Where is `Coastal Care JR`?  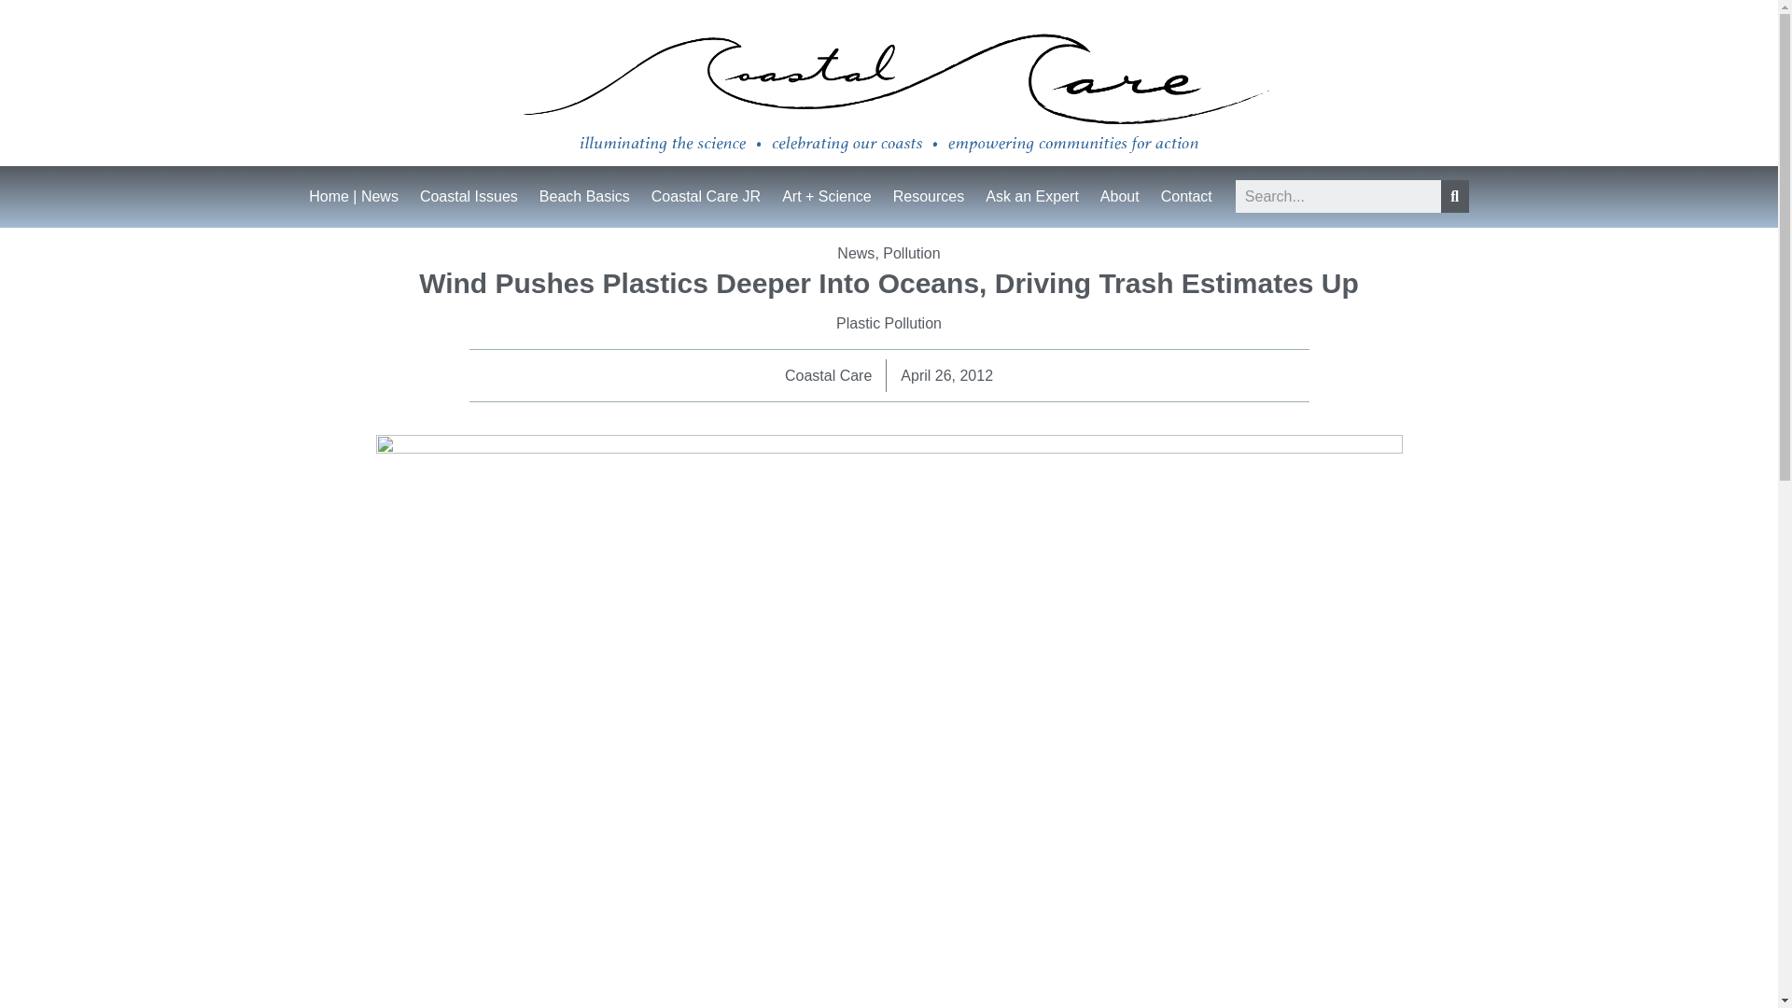
Coastal Care JR is located at coordinates (706, 196).